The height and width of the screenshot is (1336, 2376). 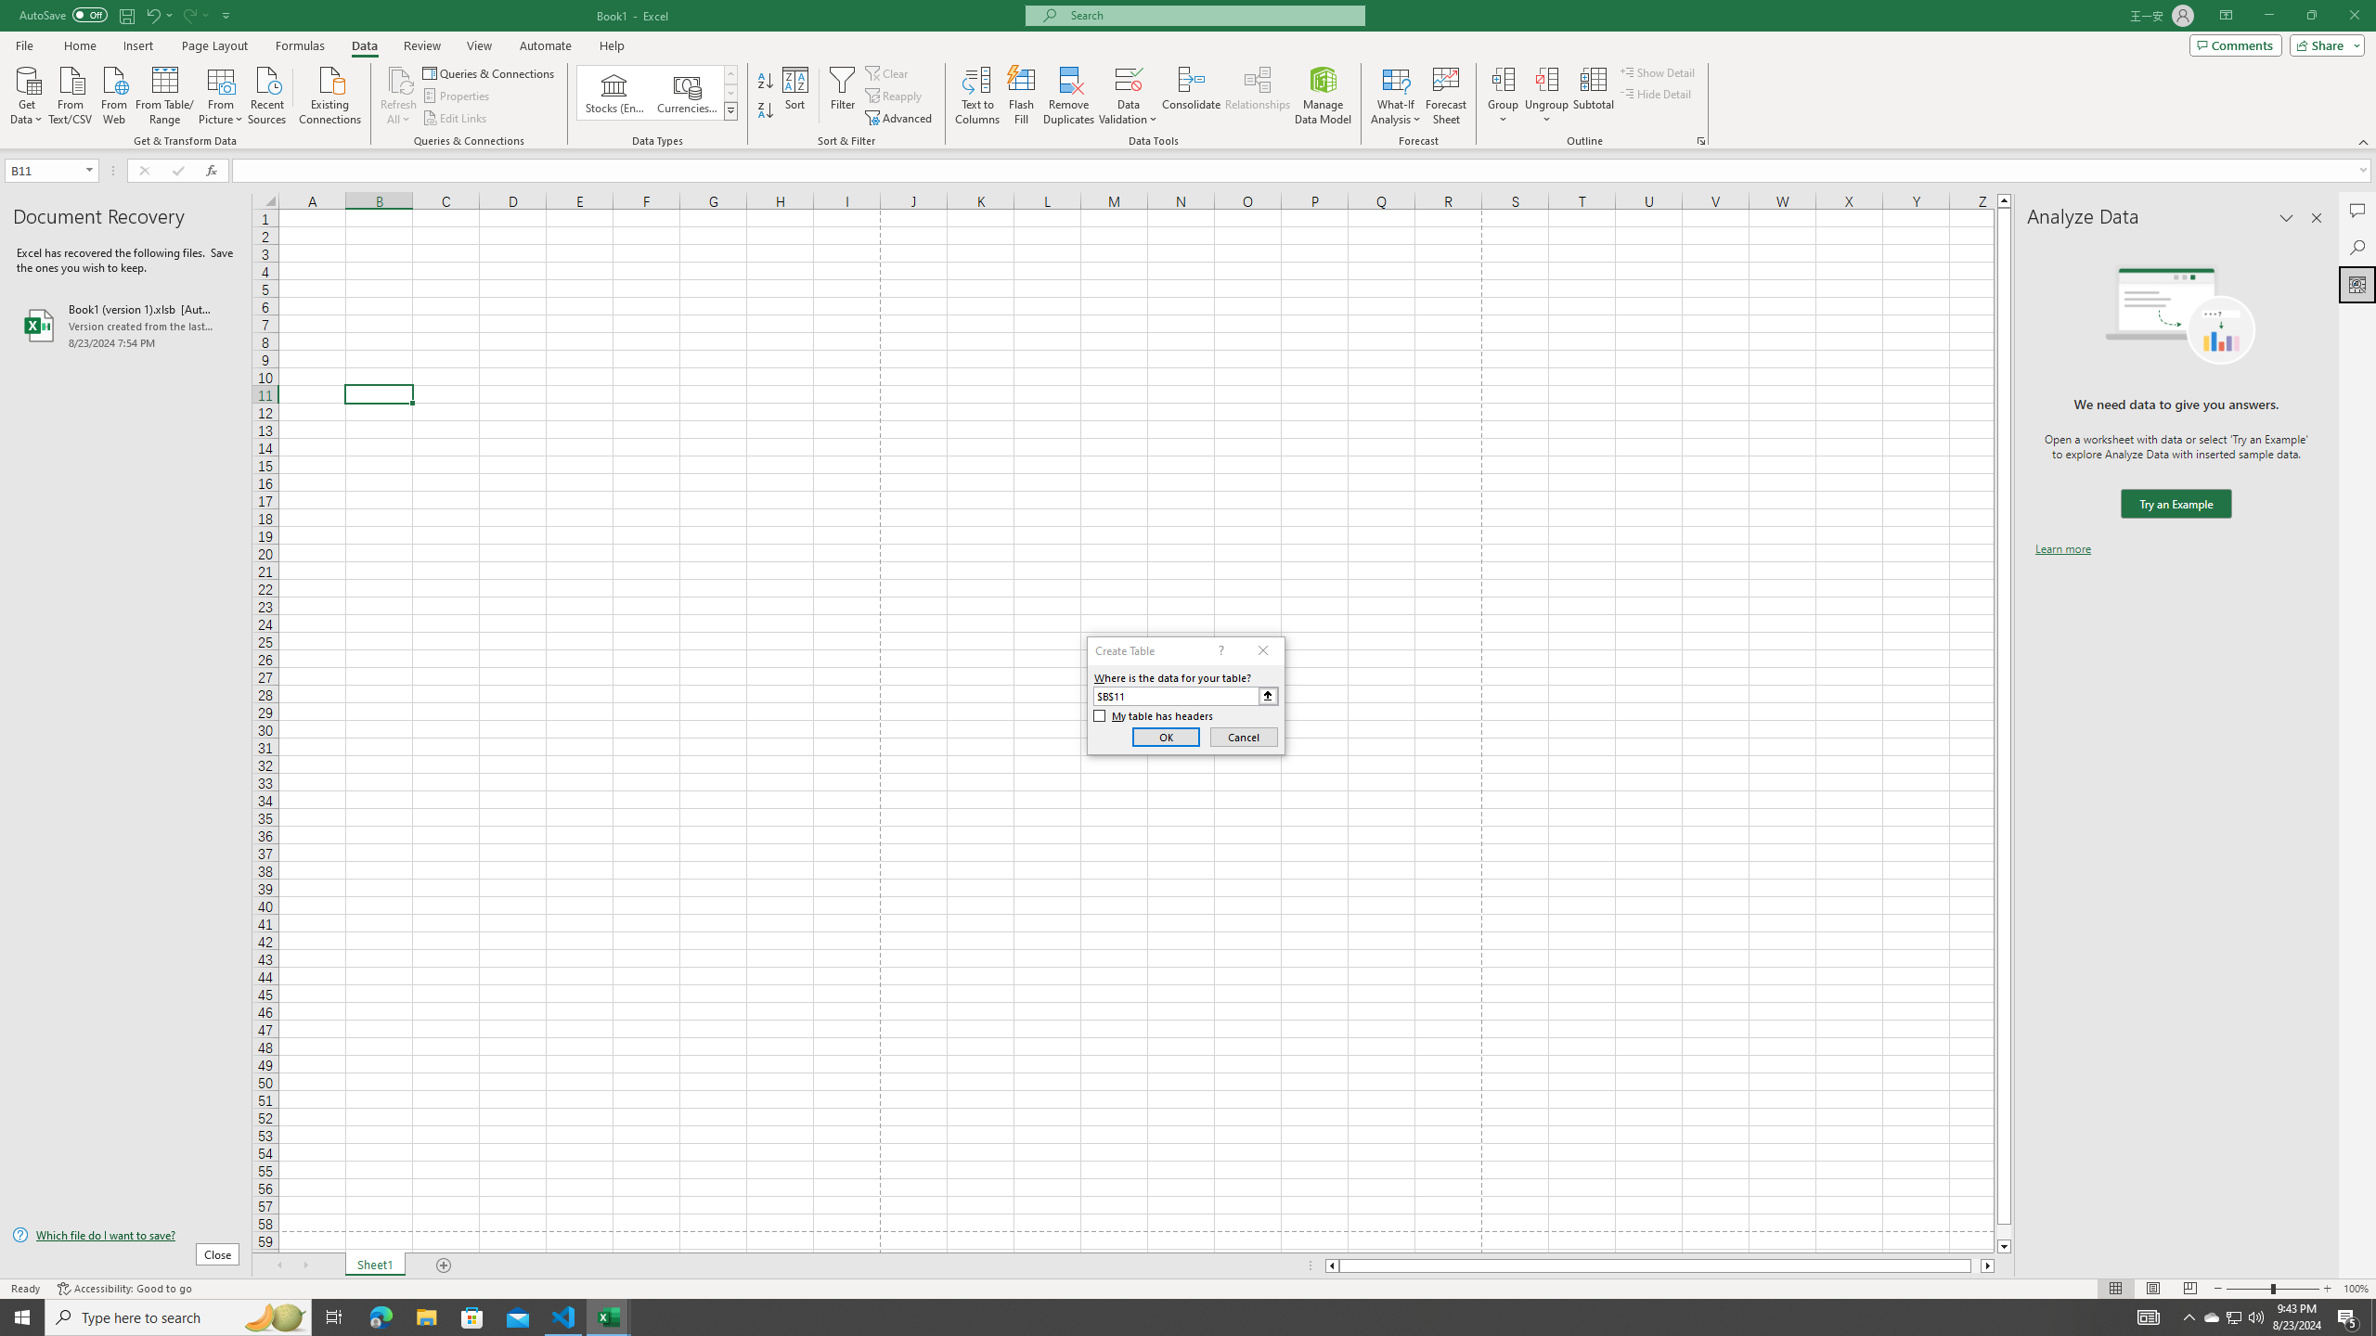 I want to click on Subtotal, so click(x=1593, y=96).